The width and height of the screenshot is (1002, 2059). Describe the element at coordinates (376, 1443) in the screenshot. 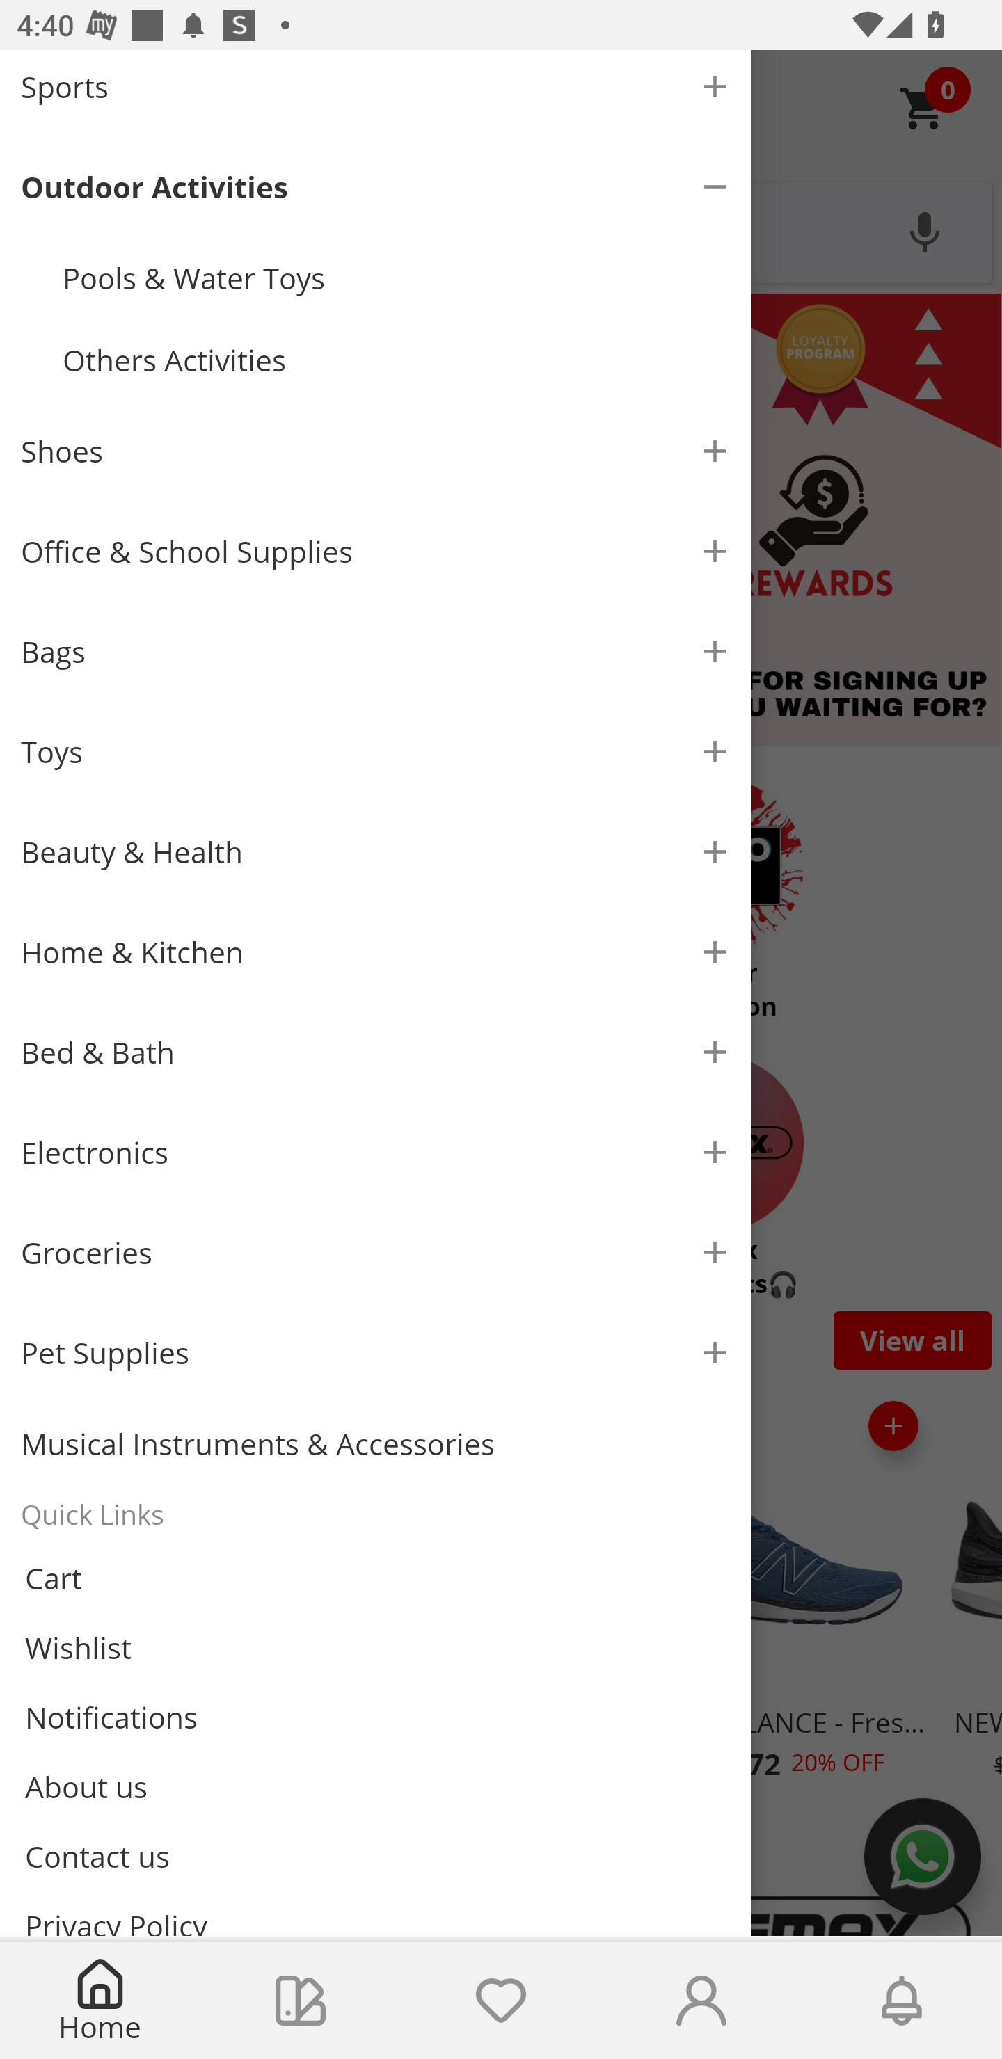

I see `Musical Instruments & Accessories` at that location.